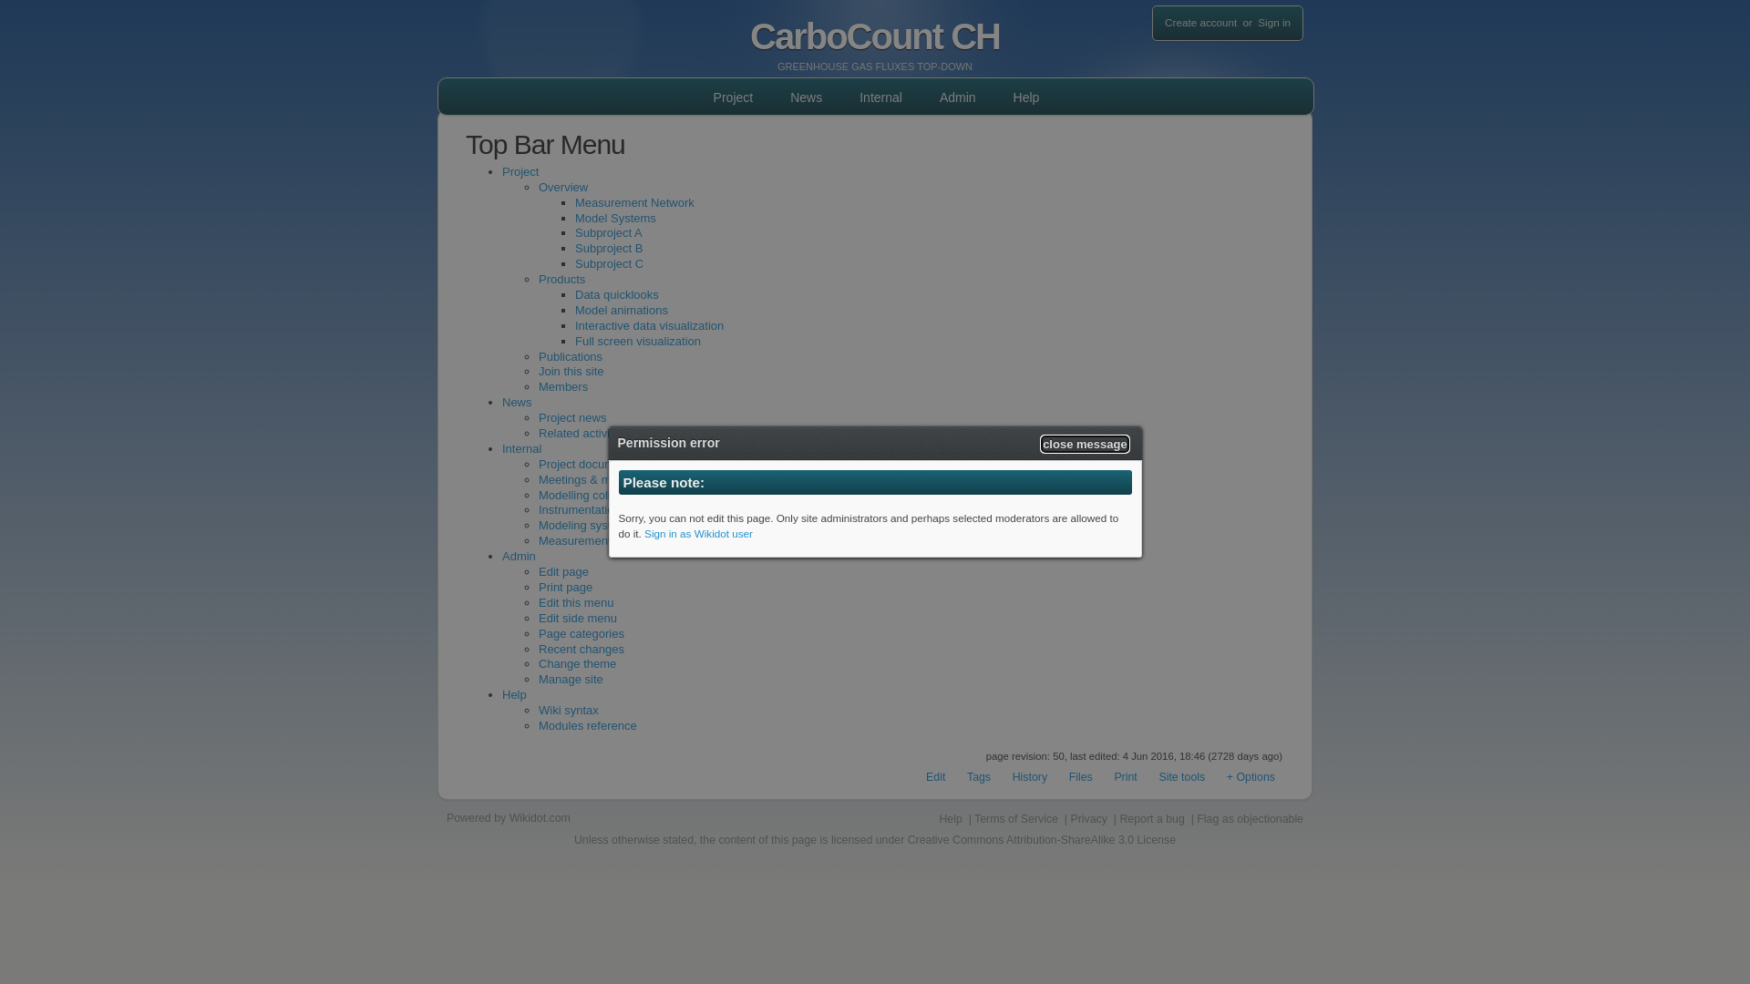  Describe the element at coordinates (875, 29) in the screenshot. I see `CarboCount CH` at that location.